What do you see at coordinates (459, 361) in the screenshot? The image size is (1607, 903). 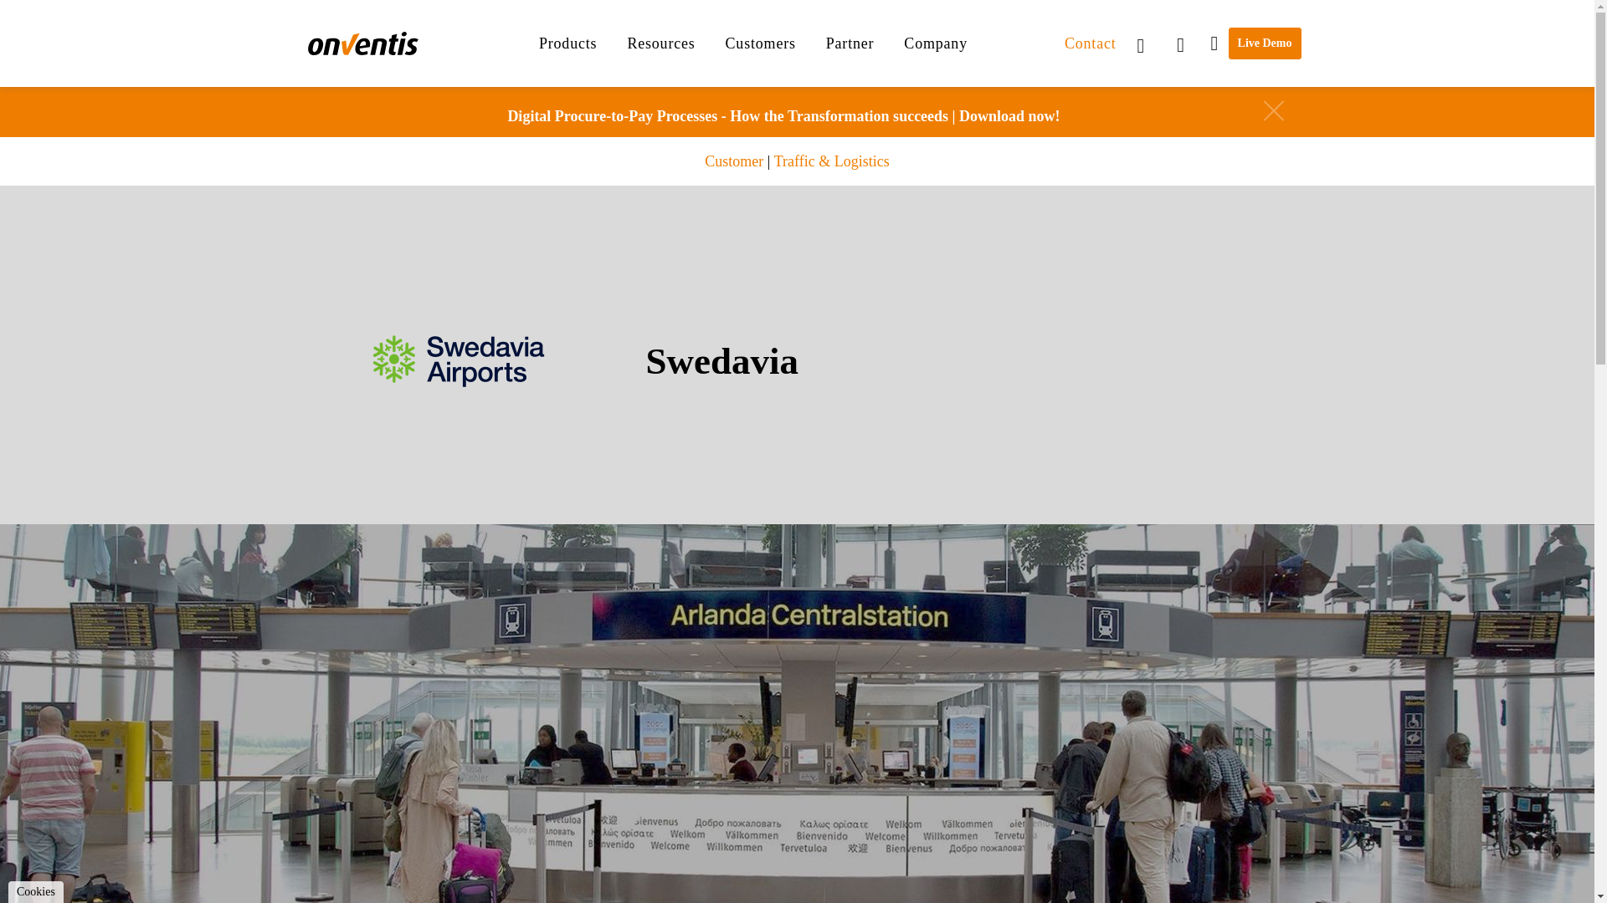 I see `swedavia-logo` at bounding box center [459, 361].